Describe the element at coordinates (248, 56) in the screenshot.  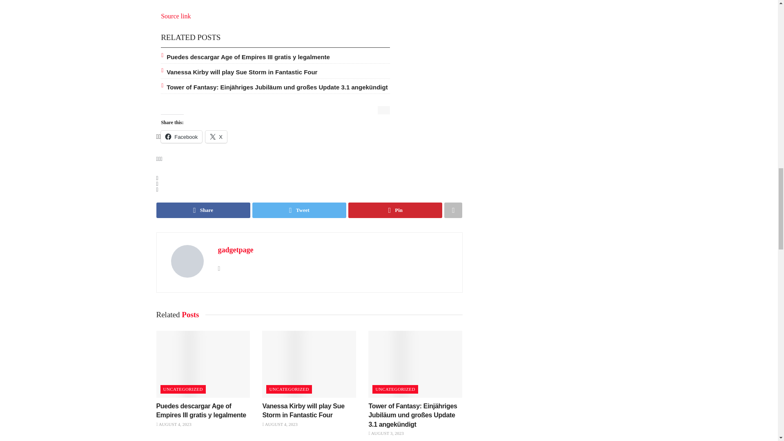
I see `Puedes descargar Age of Empires III gratis y legalmente` at that location.